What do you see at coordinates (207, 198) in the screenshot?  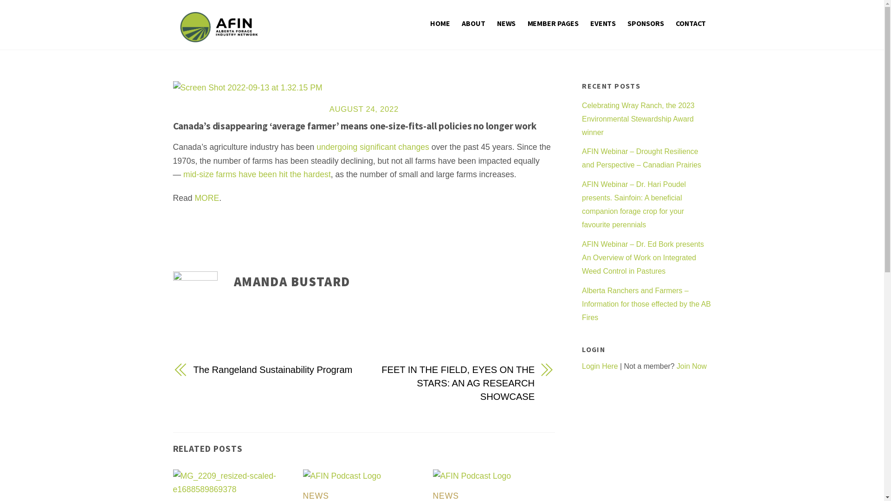 I see `MORE` at bounding box center [207, 198].